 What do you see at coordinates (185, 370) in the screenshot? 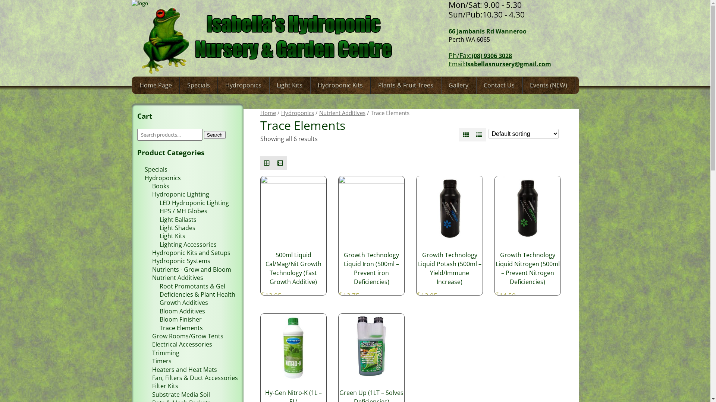
I see `Heaters and Heat Mats` at bounding box center [185, 370].